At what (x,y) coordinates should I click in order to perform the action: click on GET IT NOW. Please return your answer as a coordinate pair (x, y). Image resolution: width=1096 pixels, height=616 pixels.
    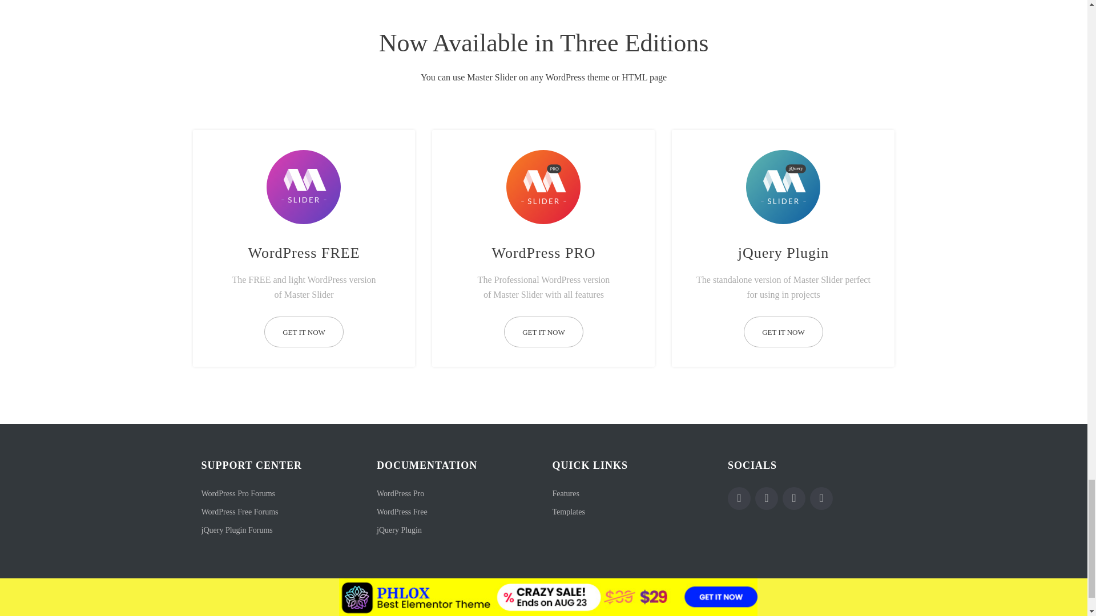
    Looking at the image, I should click on (543, 332).